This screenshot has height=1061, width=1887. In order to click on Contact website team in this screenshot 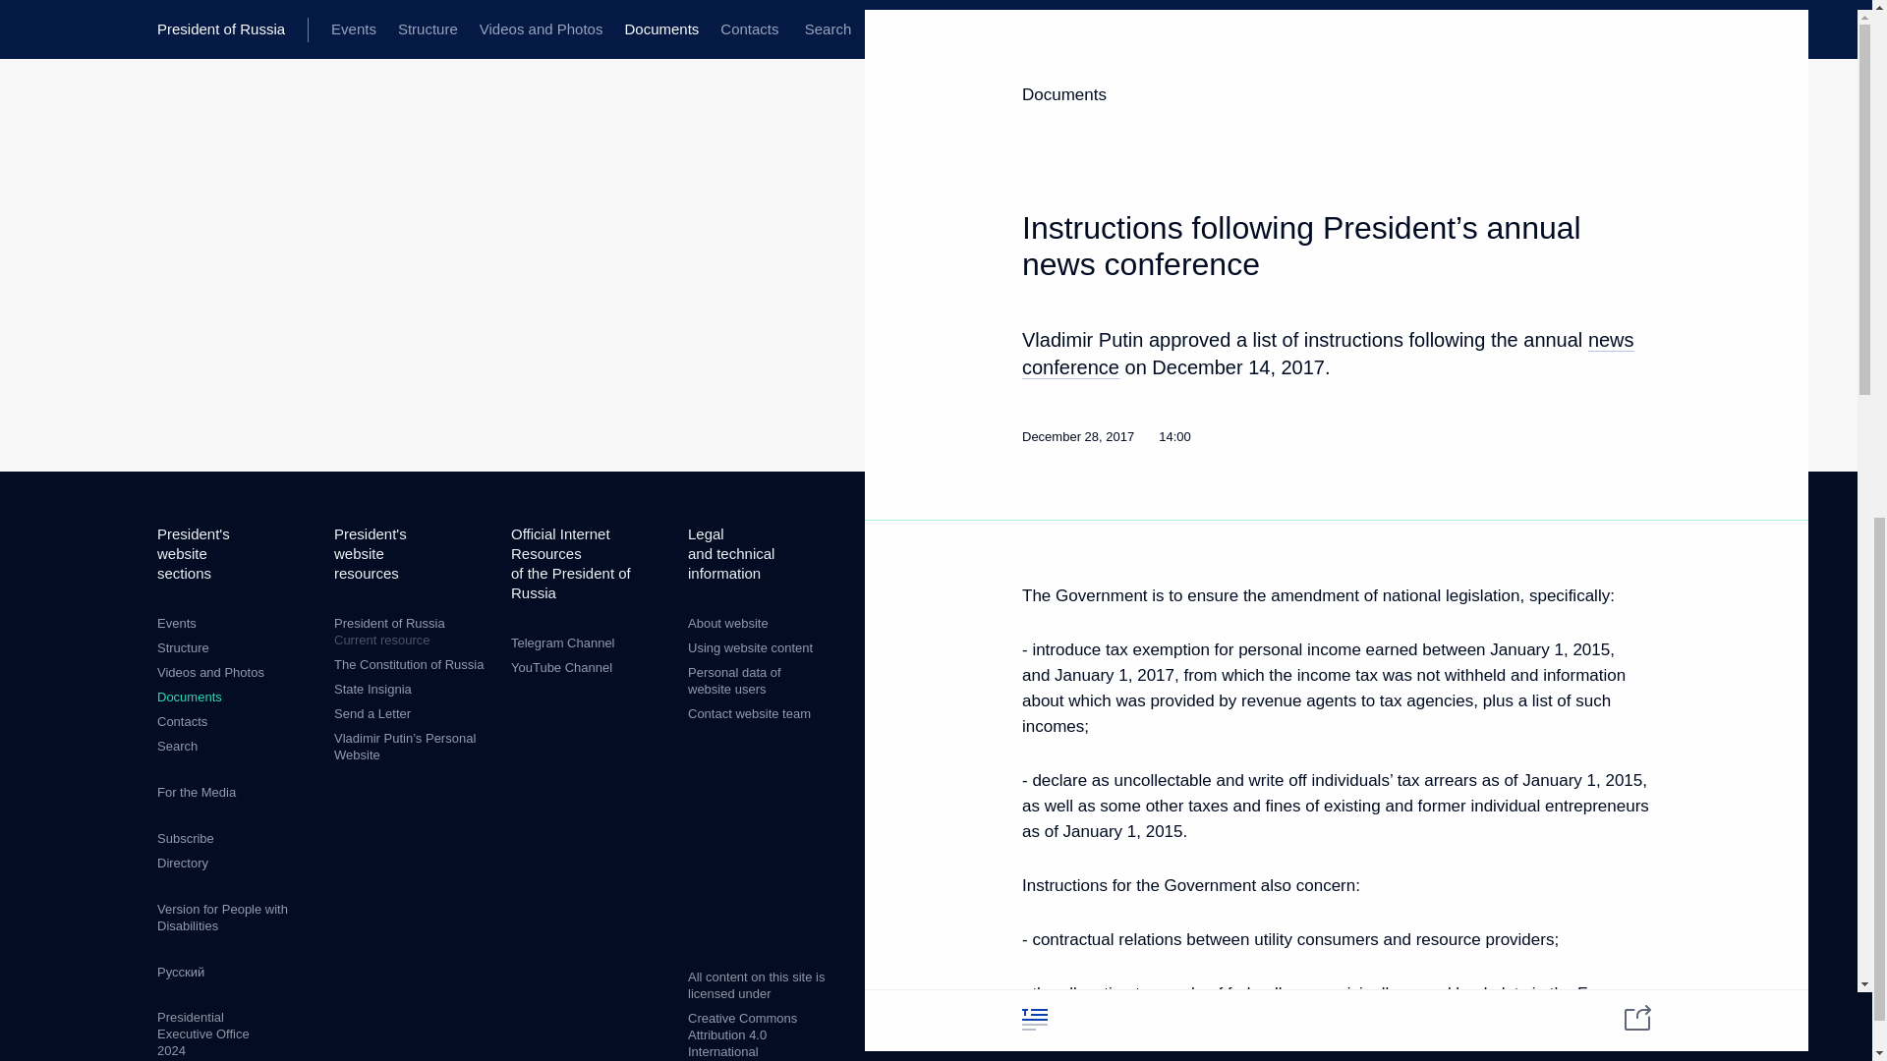, I will do `click(749, 713)`.